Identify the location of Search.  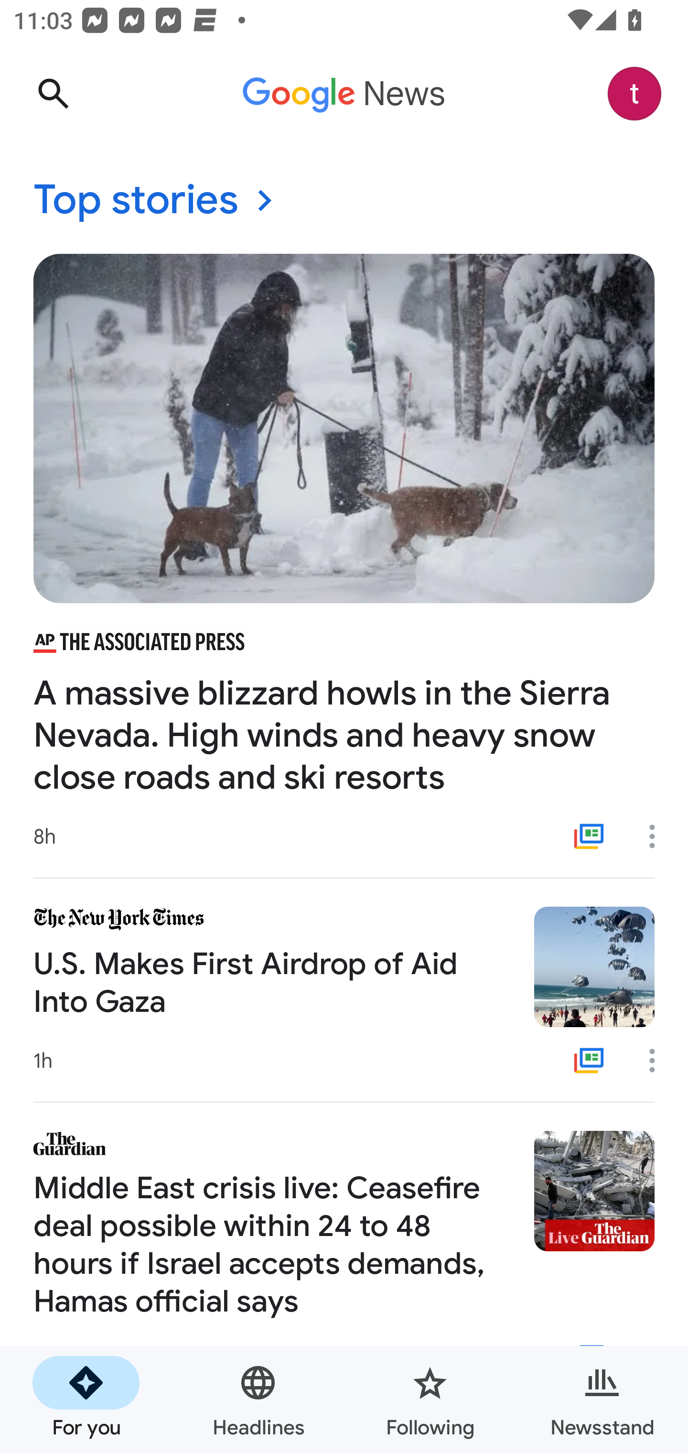
(53, 94).